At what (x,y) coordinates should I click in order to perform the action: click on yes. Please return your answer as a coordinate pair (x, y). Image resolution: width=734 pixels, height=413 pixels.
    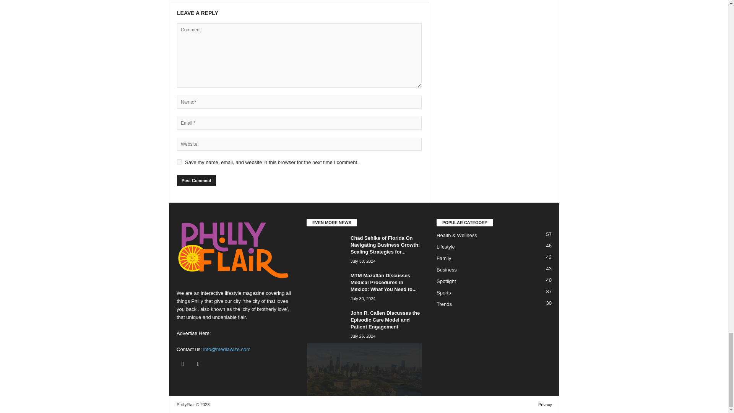
    Looking at the image, I should click on (179, 161).